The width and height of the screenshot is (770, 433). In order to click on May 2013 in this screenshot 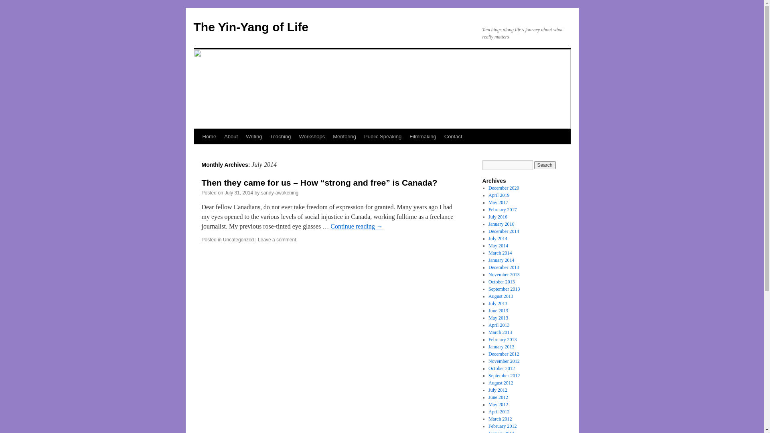, I will do `click(498, 318)`.